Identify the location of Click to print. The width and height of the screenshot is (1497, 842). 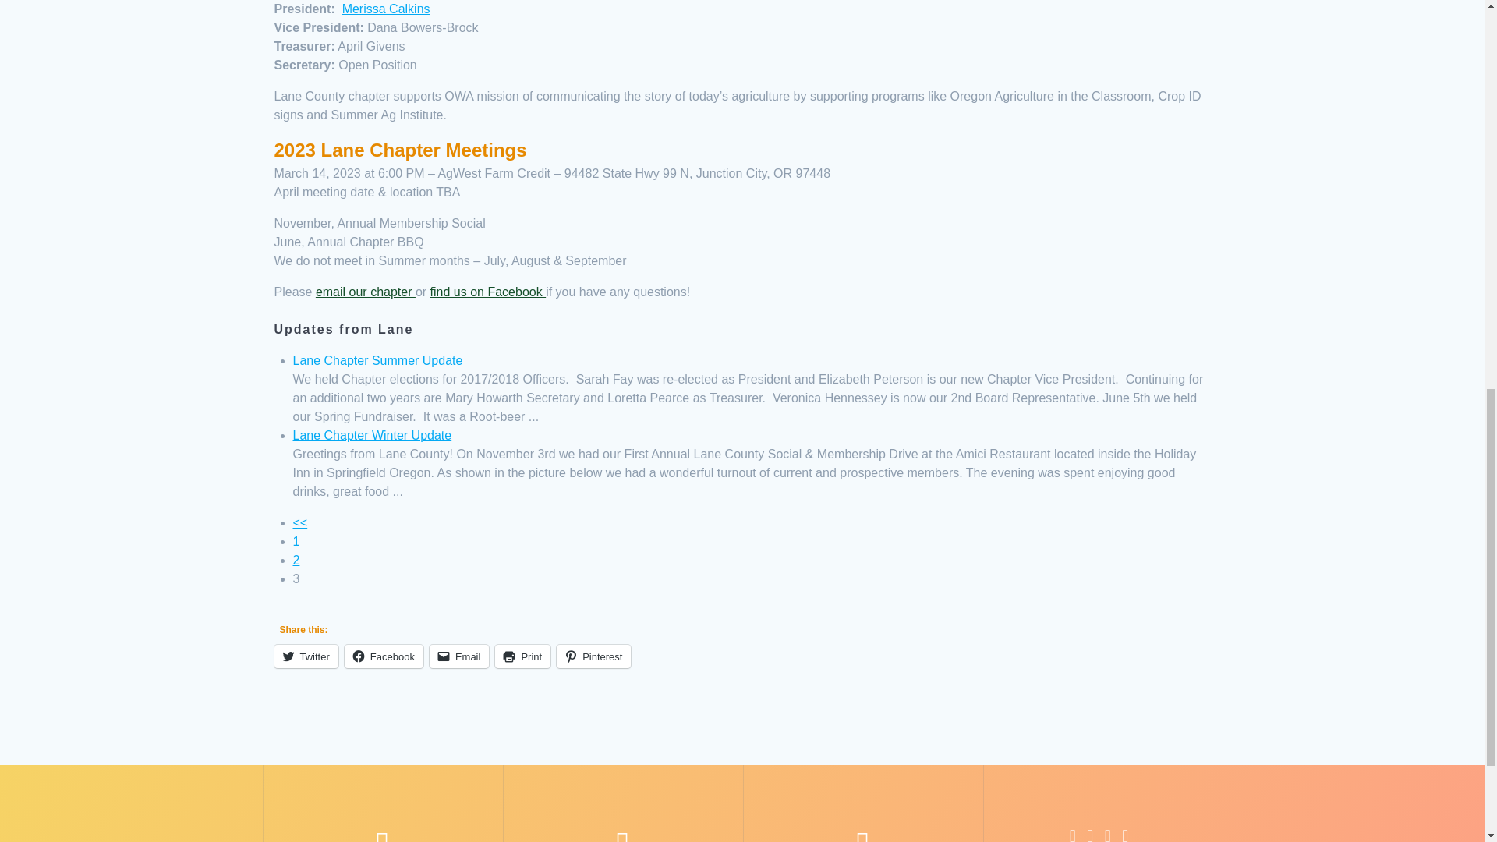
(522, 656).